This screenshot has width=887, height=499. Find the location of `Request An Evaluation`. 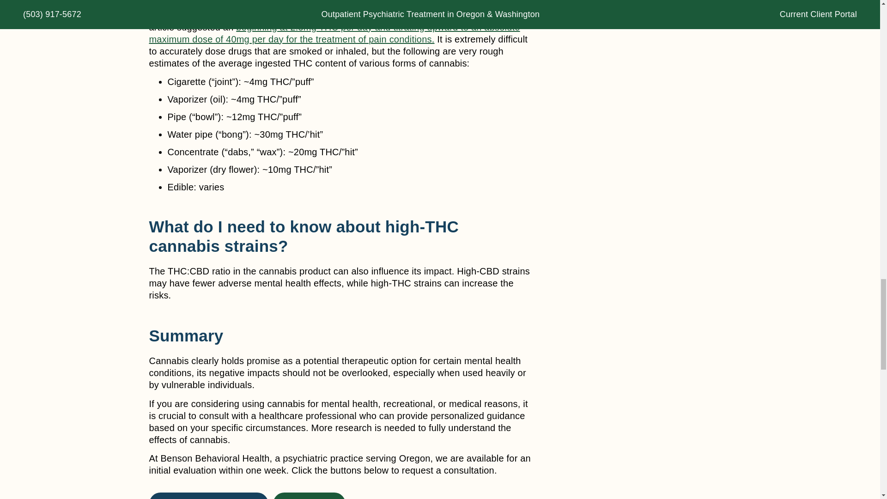

Request An Evaluation is located at coordinates (209, 495).